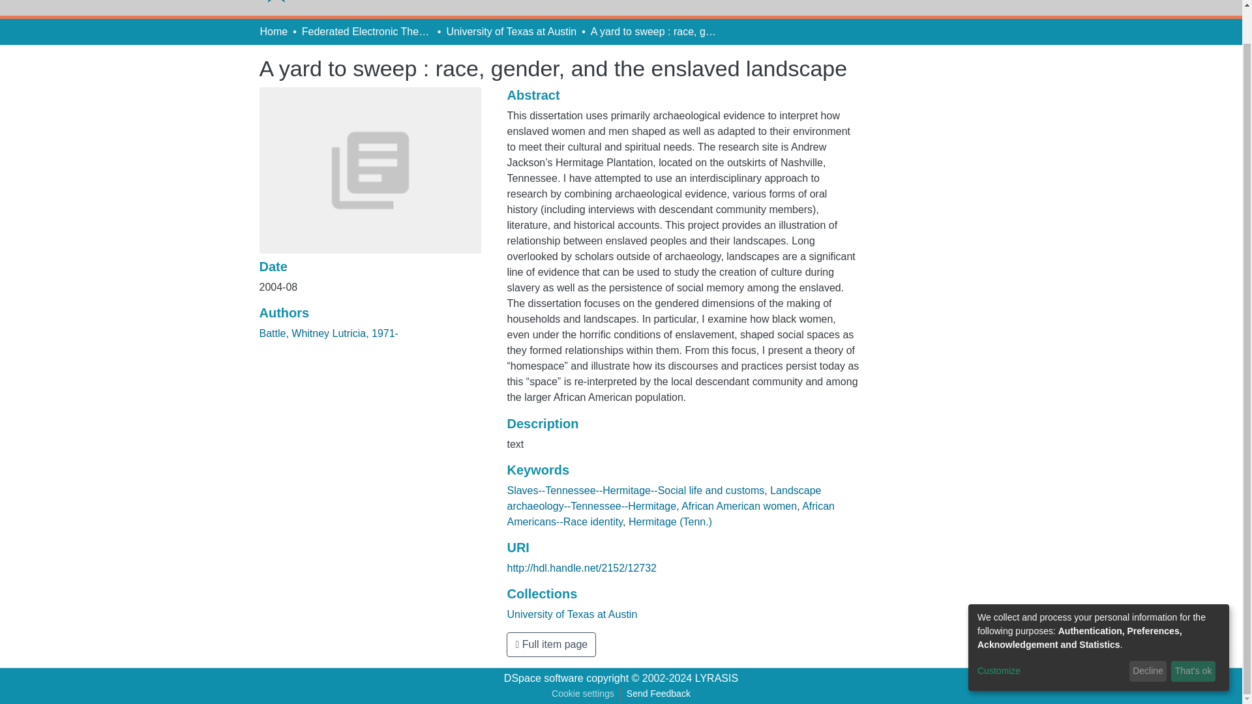  What do you see at coordinates (1193, 635) in the screenshot?
I see `That's ok` at bounding box center [1193, 635].